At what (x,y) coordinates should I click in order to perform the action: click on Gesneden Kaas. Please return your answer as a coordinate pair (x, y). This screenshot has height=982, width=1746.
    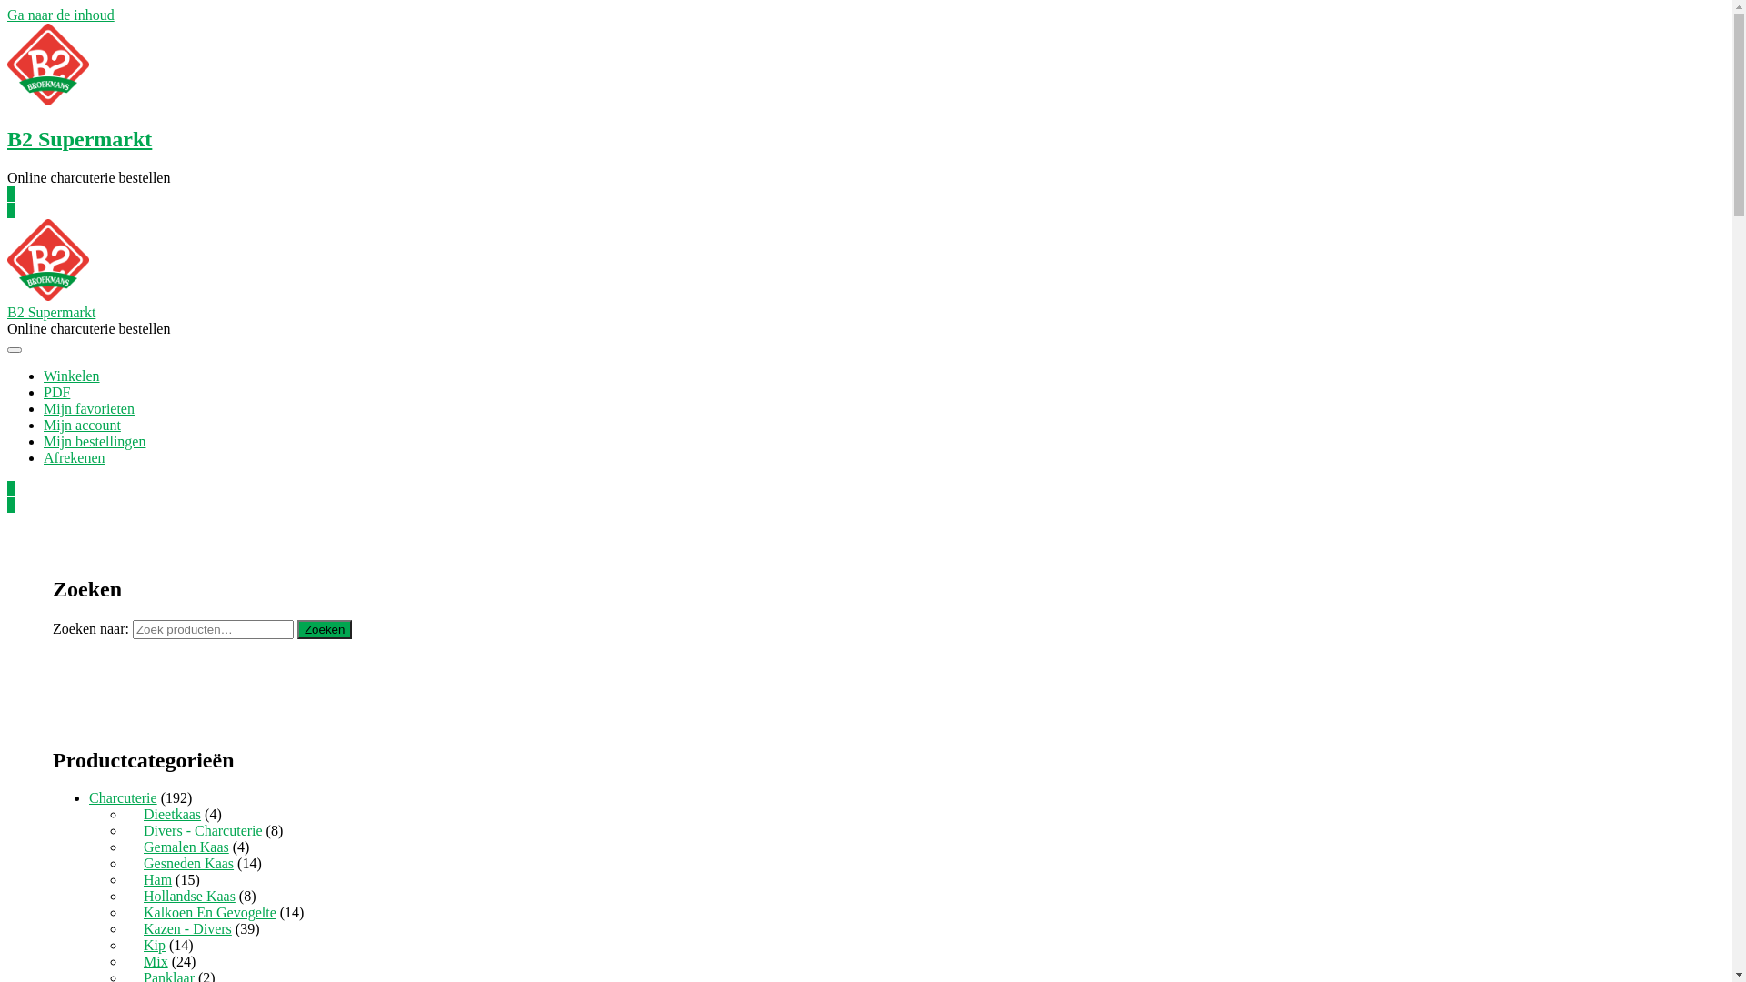
    Looking at the image, I should click on (189, 864).